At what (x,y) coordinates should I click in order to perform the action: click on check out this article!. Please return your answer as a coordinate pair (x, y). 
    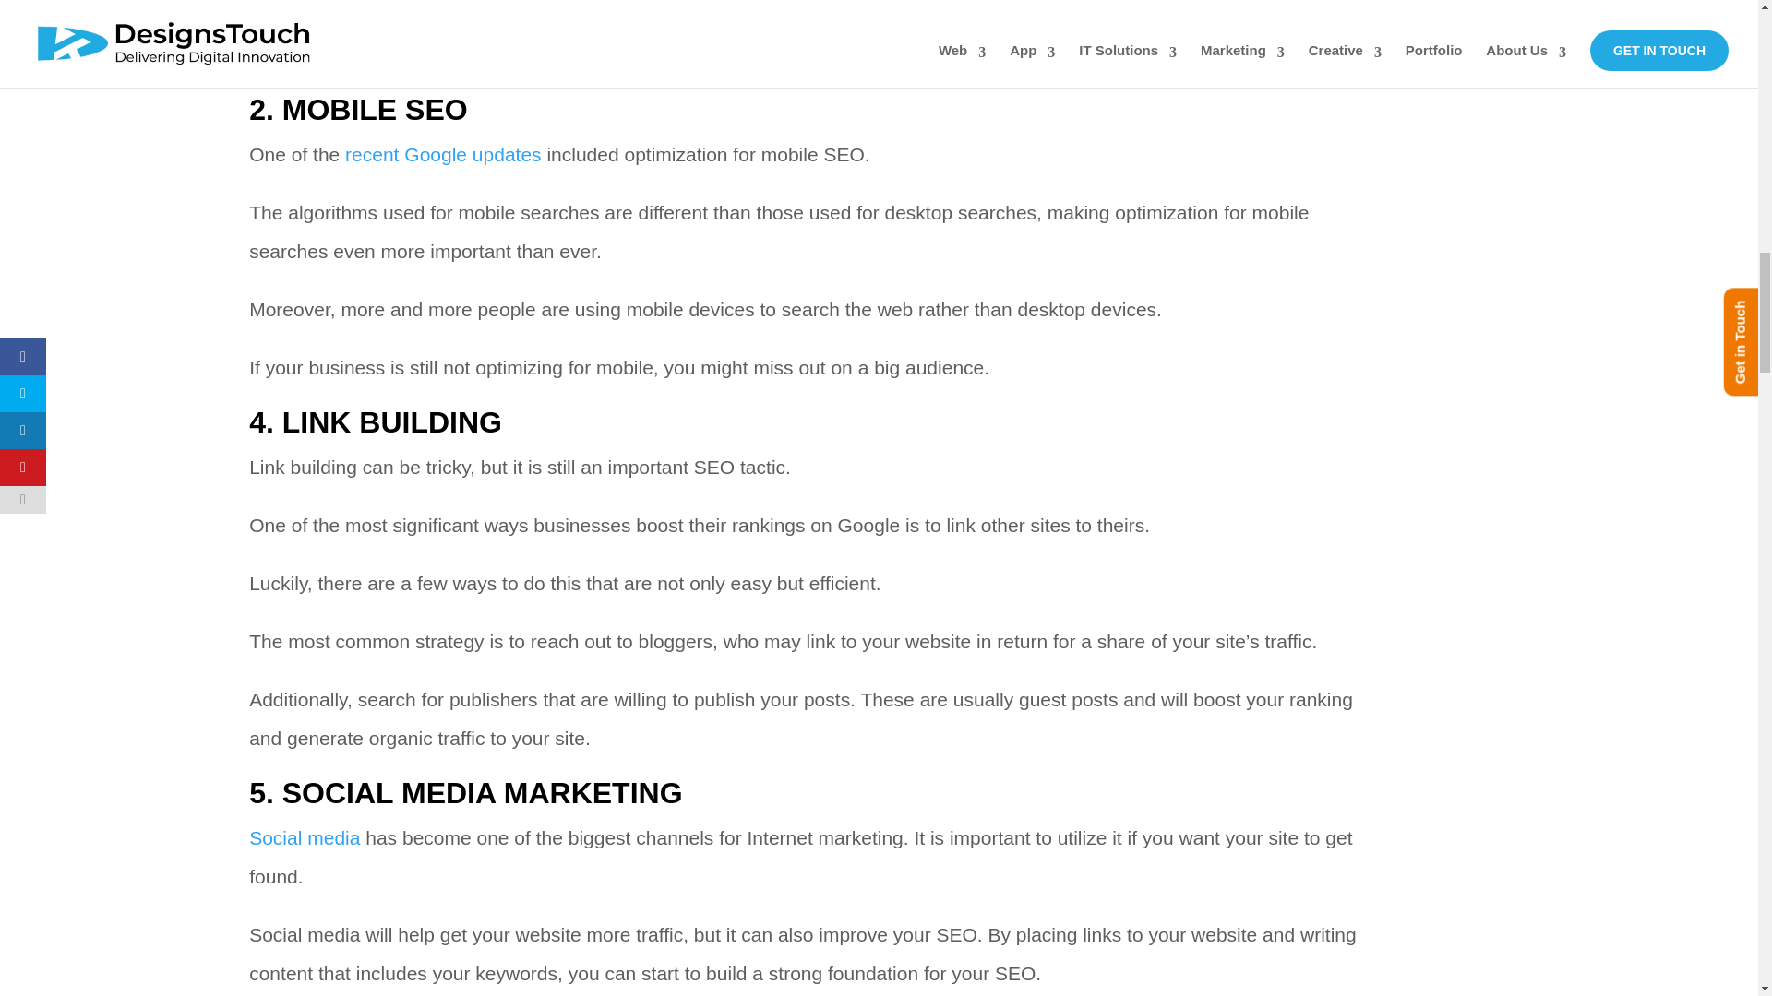
    Looking at the image, I should click on (712, 54).